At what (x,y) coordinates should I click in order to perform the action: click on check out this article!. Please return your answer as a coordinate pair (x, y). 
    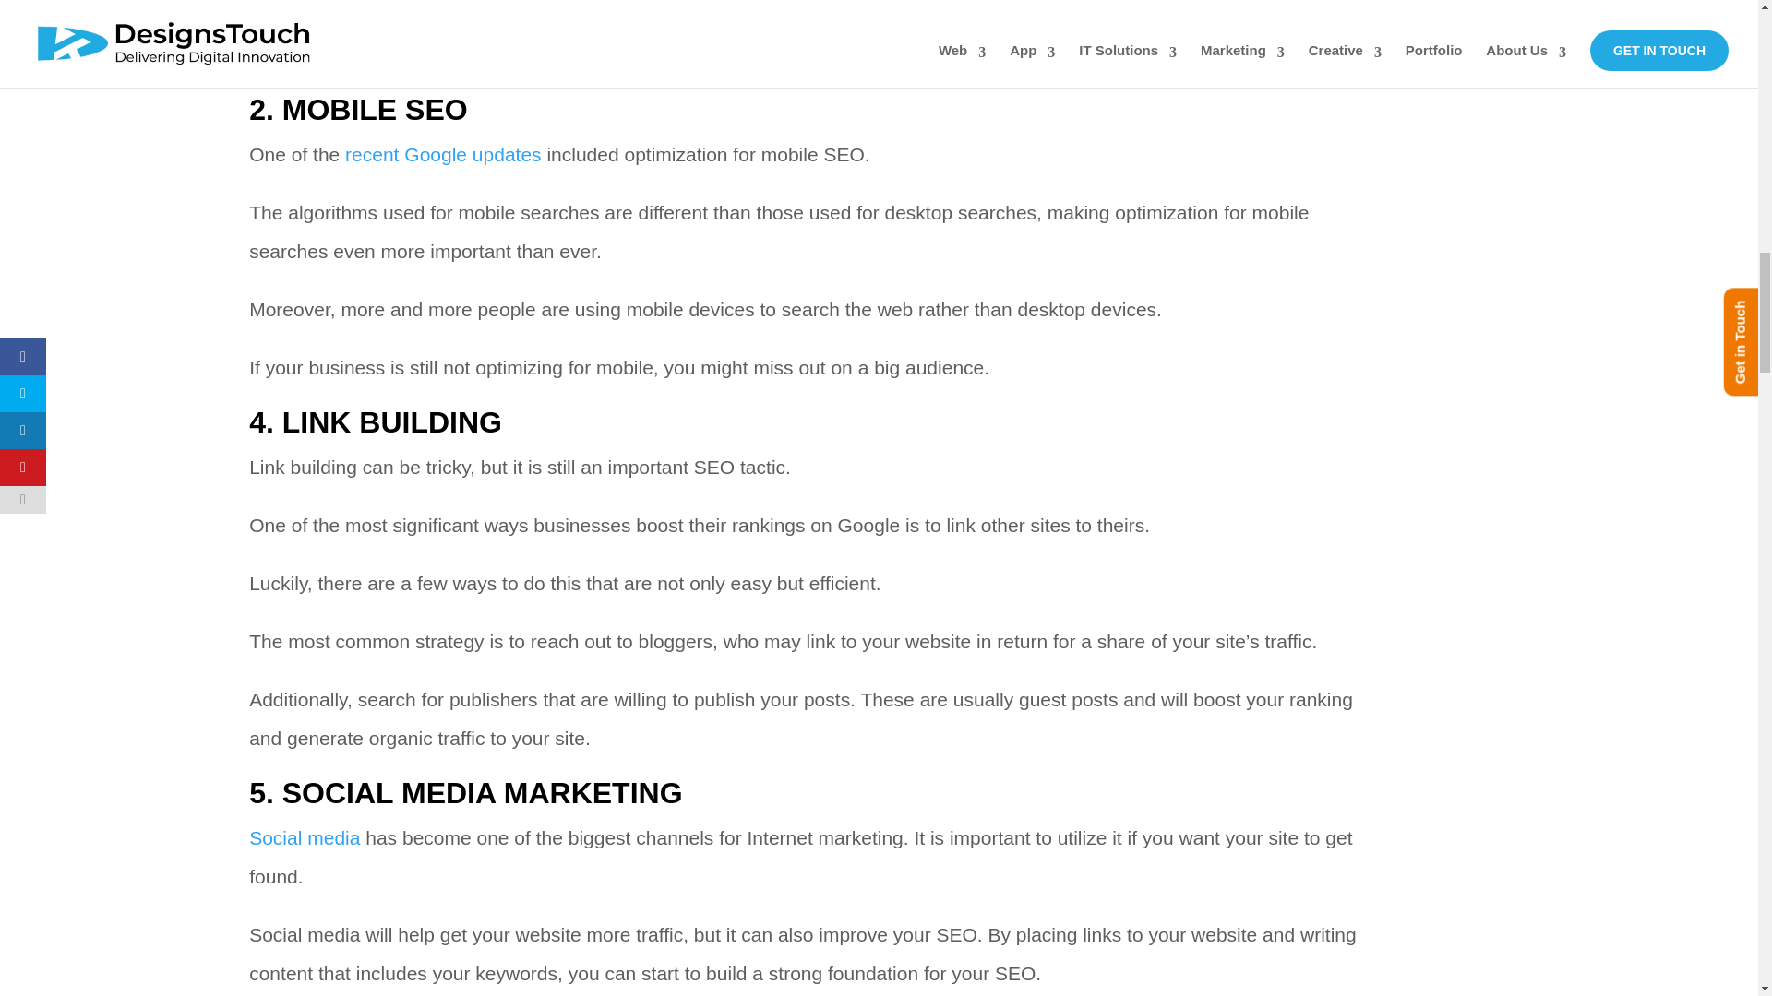
    Looking at the image, I should click on (712, 54).